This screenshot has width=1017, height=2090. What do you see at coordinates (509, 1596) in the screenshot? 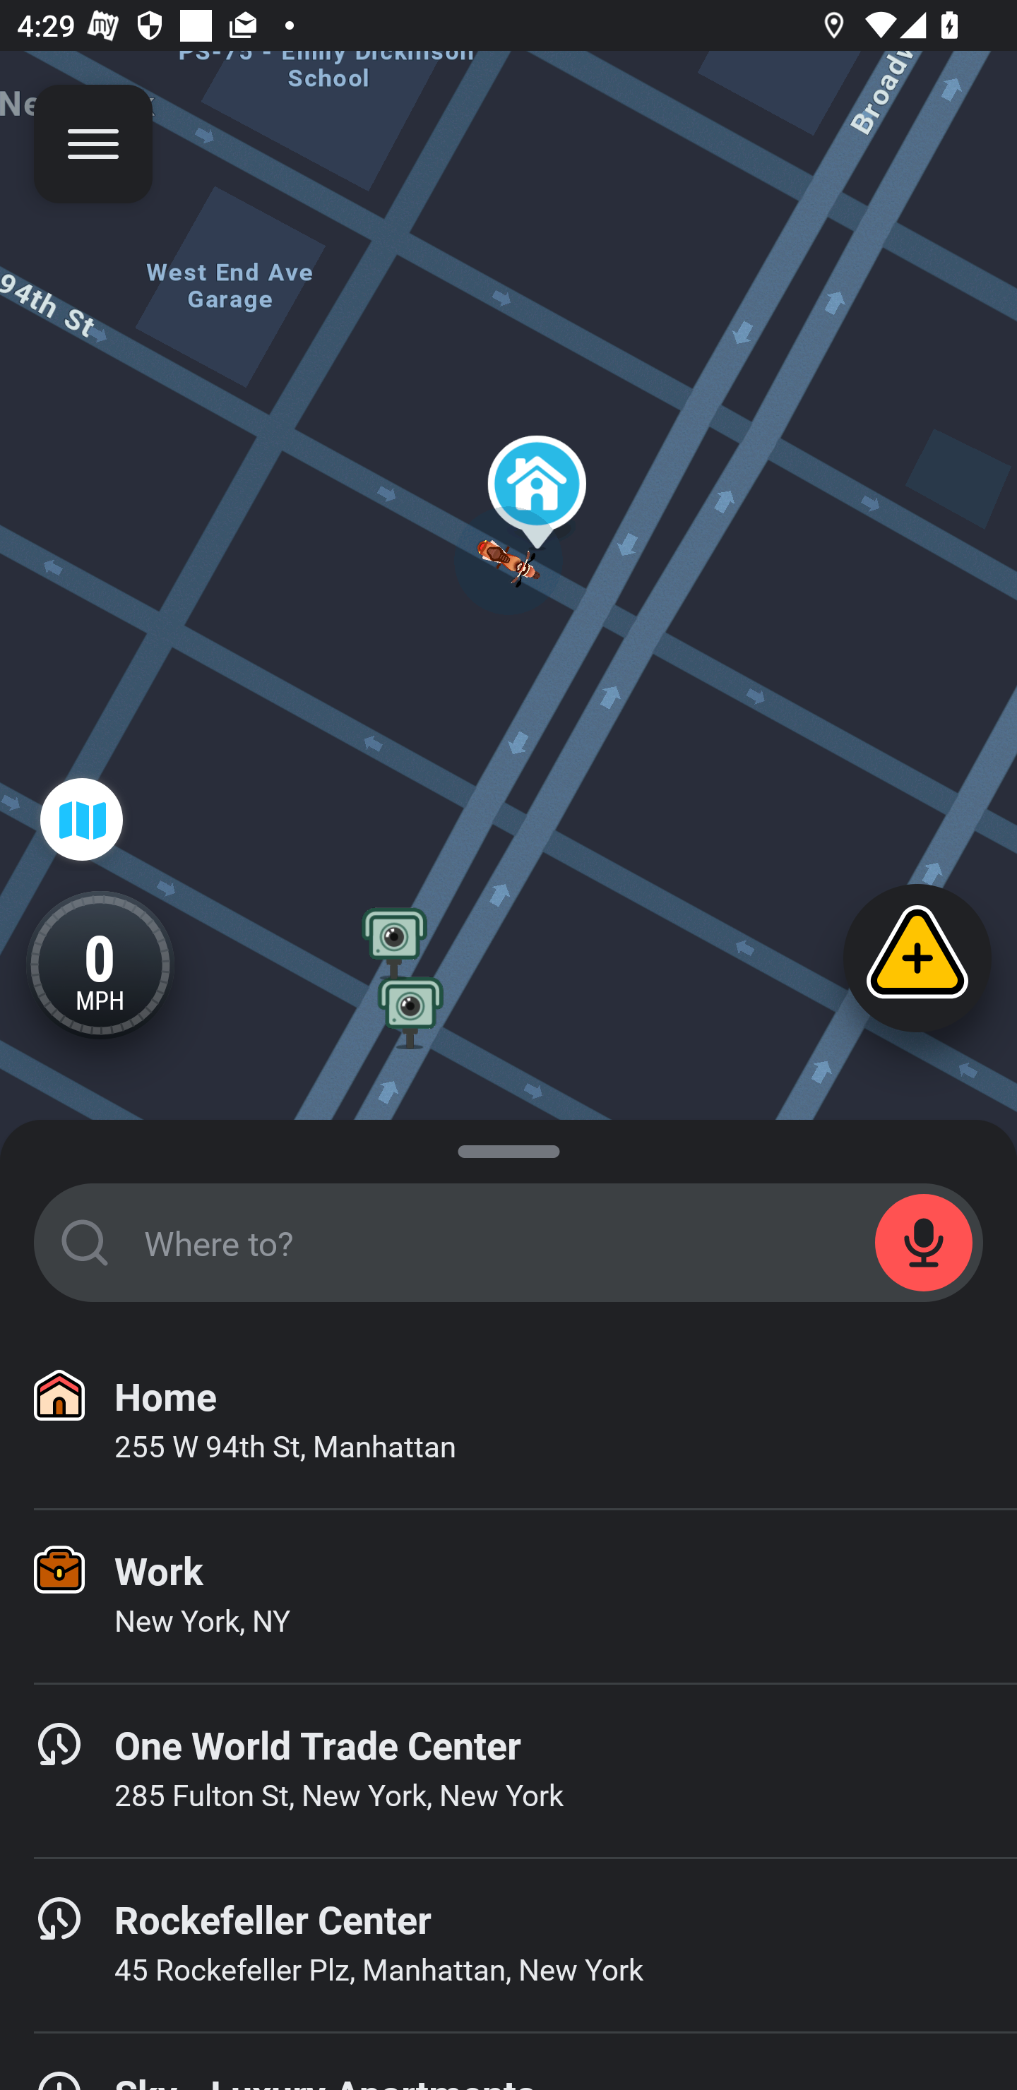
I see `Work New York, NY` at bounding box center [509, 1596].